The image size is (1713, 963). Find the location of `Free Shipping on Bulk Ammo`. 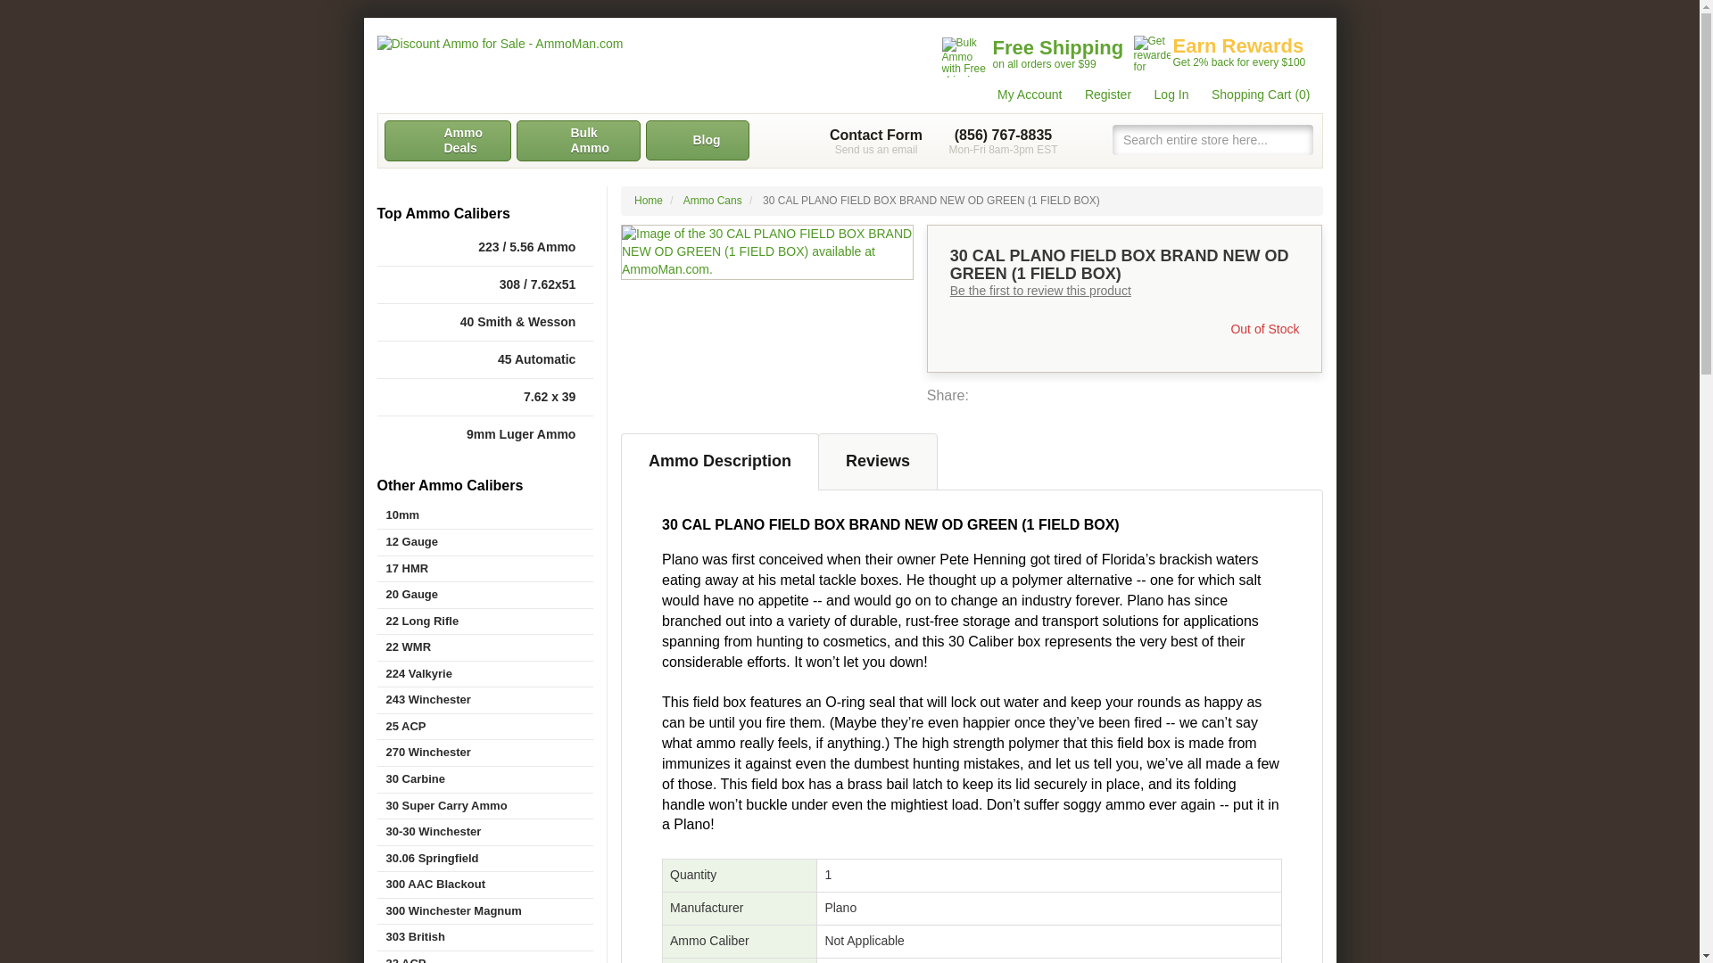

Free Shipping on Bulk Ammo is located at coordinates (1035, 56).